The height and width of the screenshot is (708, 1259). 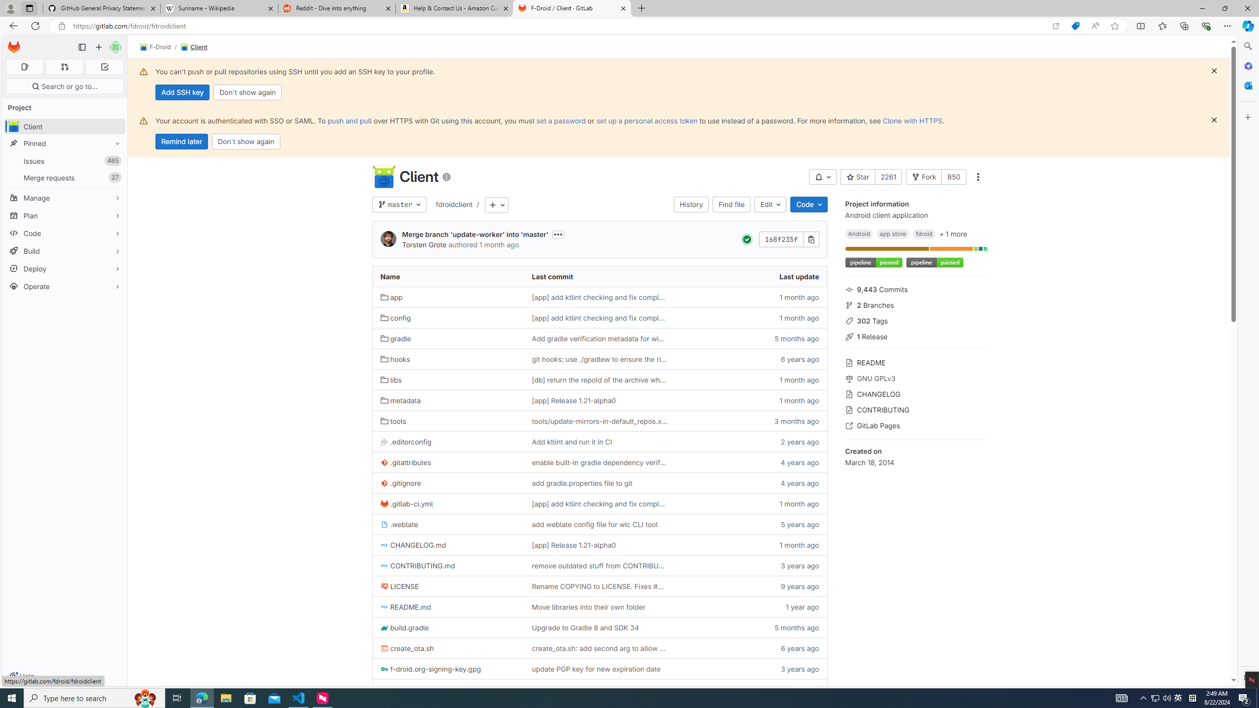 I want to click on 9 years ago, so click(x=750, y=586).